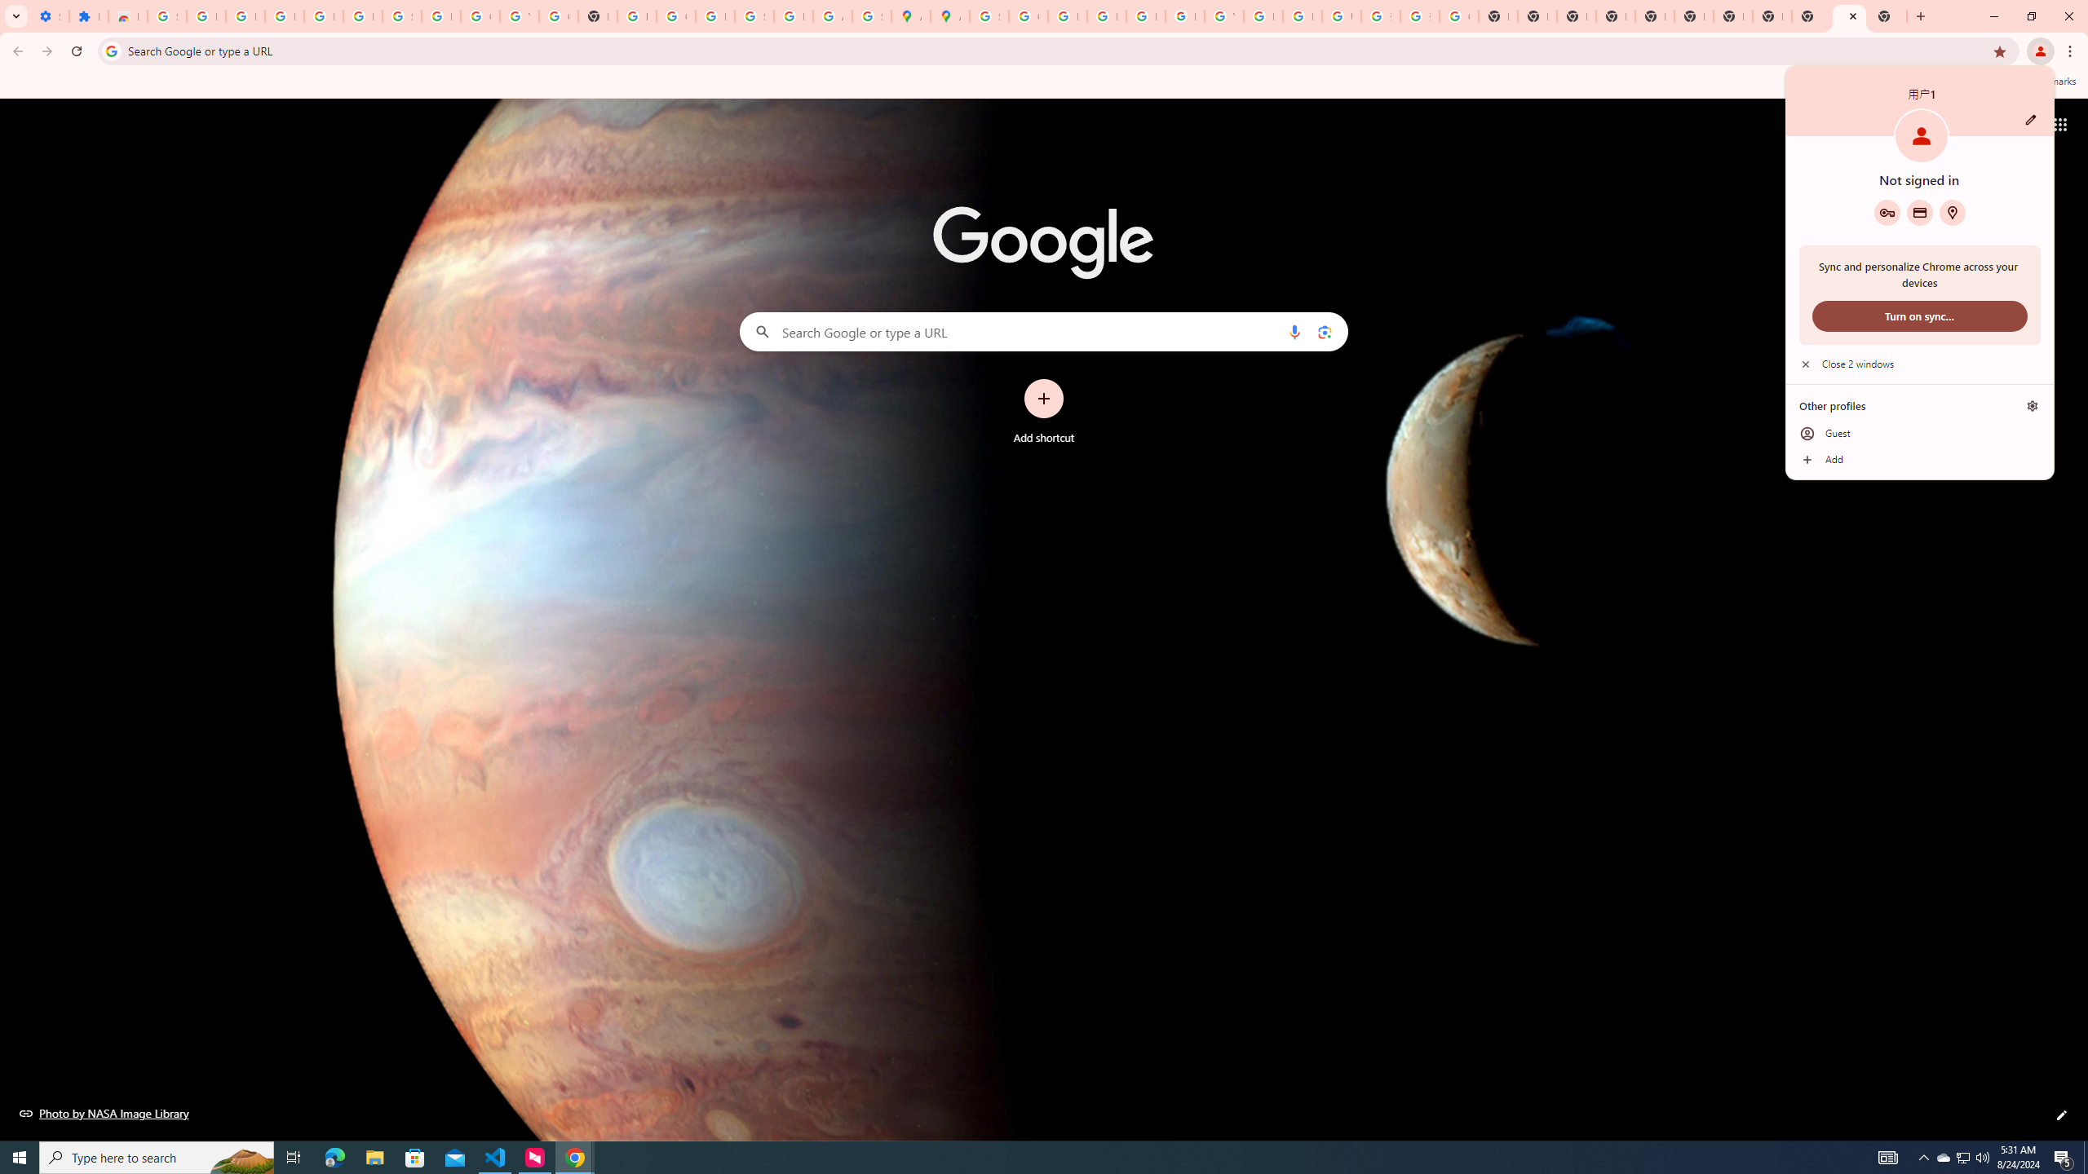 The width and height of the screenshot is (2088, 1174). What do you see at coordinates (166, 16) in the screenshot?
I see `Sign in - Google Accounts` at bounding box center [166, 16].